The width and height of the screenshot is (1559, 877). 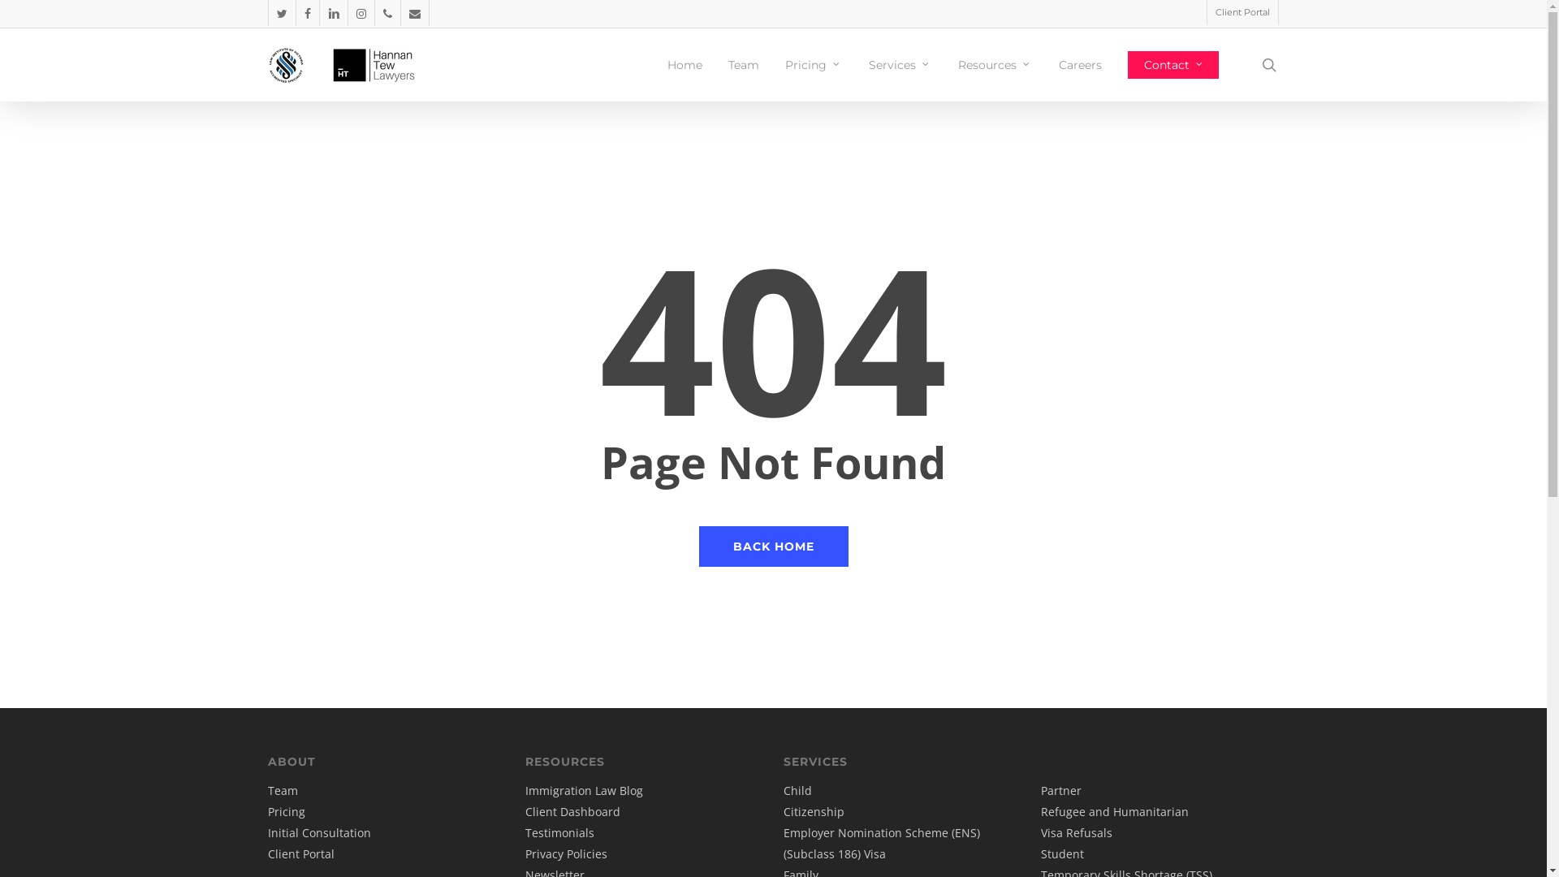 What do you see at coordinates (283, 791) in the screenshot?
I see `Team` at bounding box center [283, 791].